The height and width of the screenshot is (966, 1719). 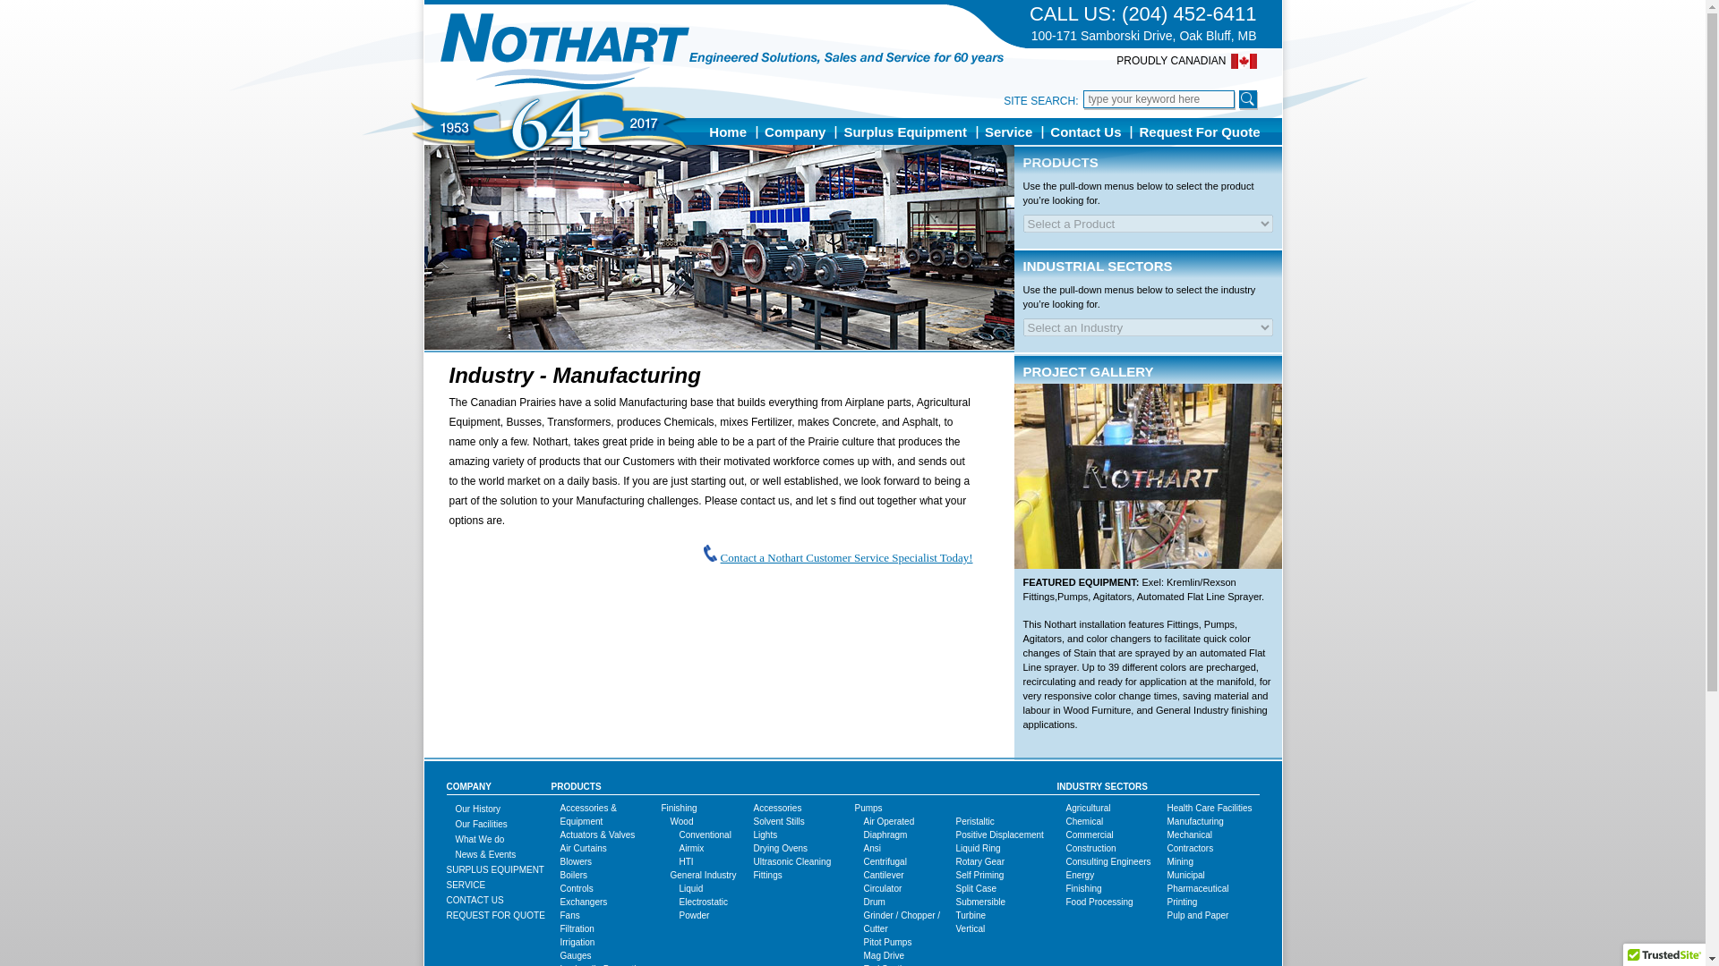 What do you see at coordinates (465, 884) in the screenshot?
I see `Service` at bounding box center [465, 884].